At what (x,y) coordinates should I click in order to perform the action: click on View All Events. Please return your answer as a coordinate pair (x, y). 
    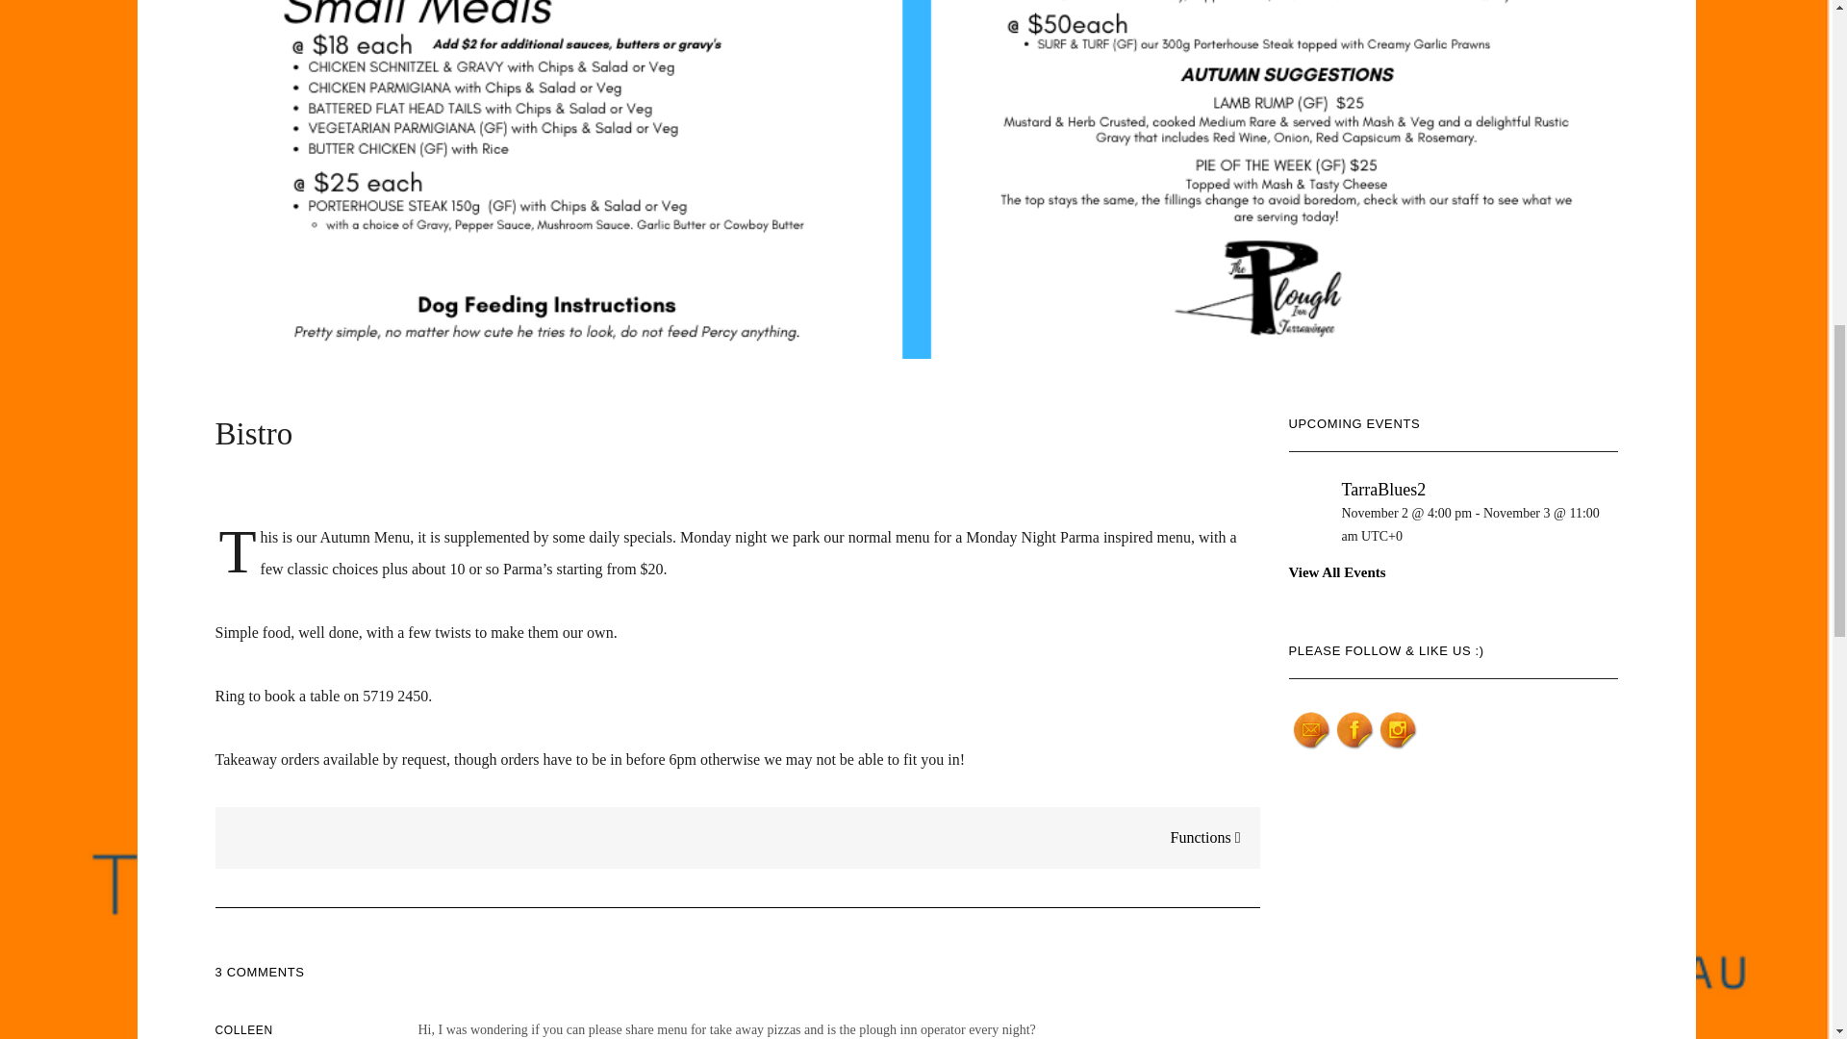
    Looking at the image, I should click on (1337, 571).